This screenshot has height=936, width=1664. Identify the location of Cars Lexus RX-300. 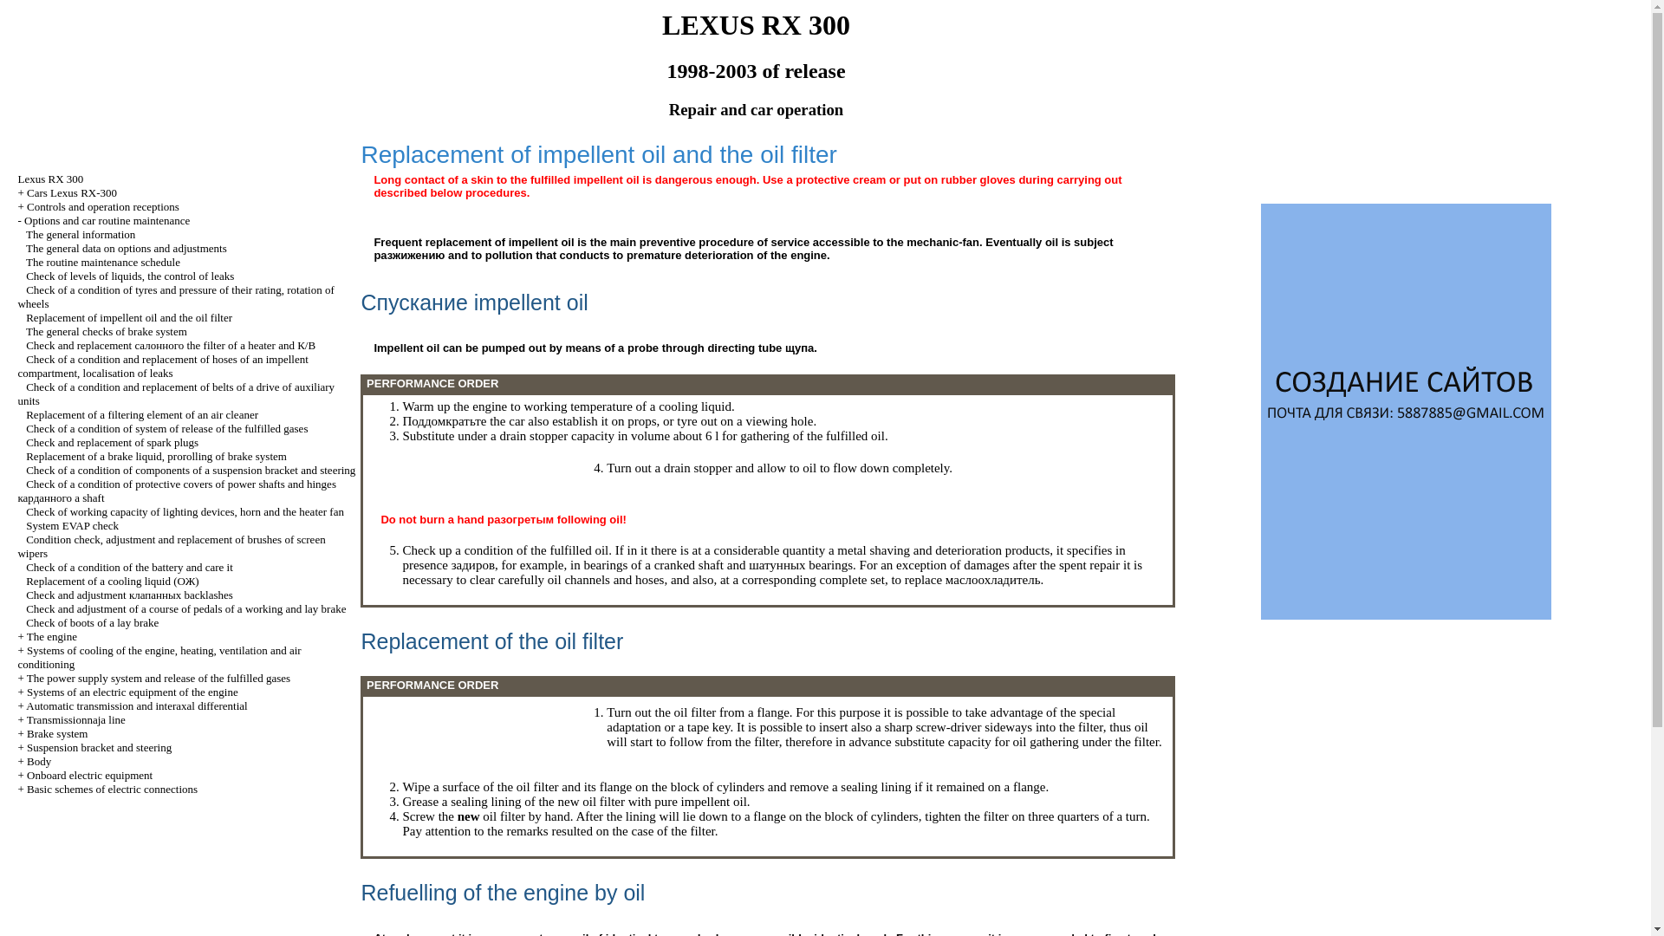
(71, 192).